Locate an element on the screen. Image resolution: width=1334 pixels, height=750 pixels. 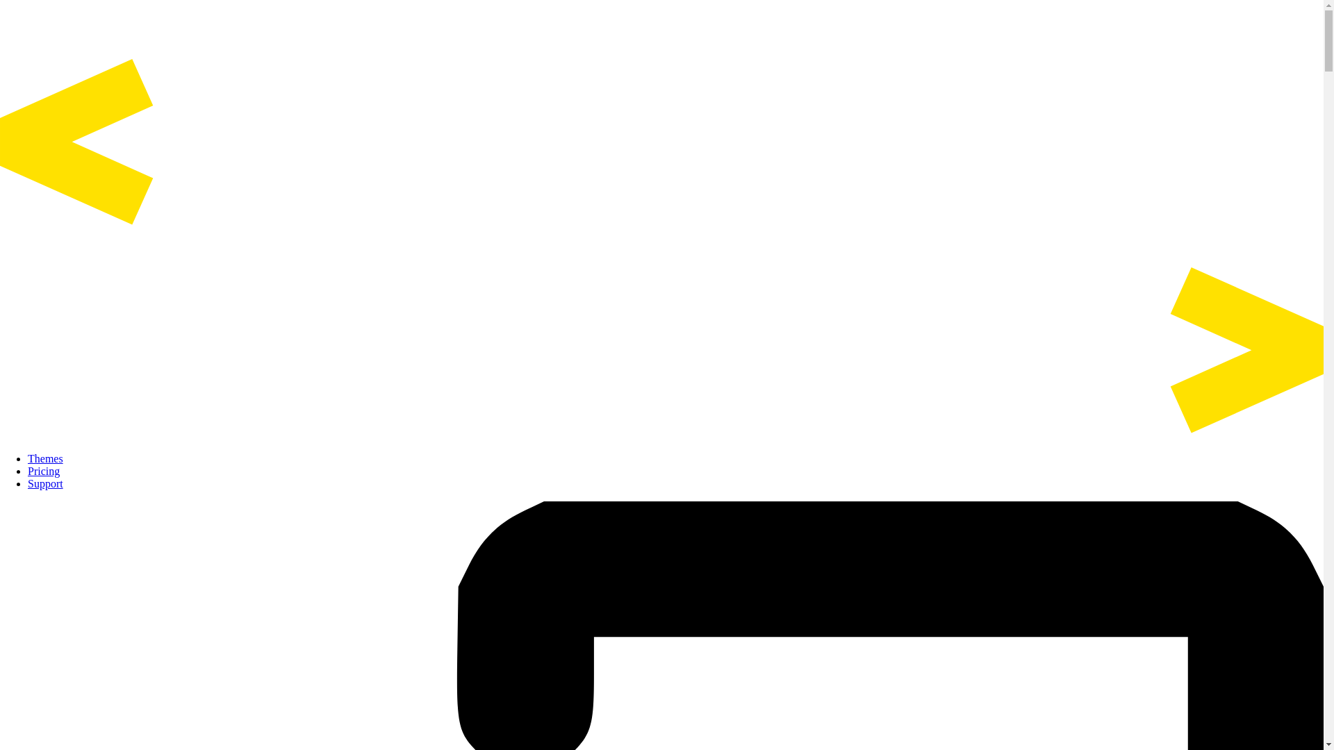
Themes is located at coordinates (45, 458).